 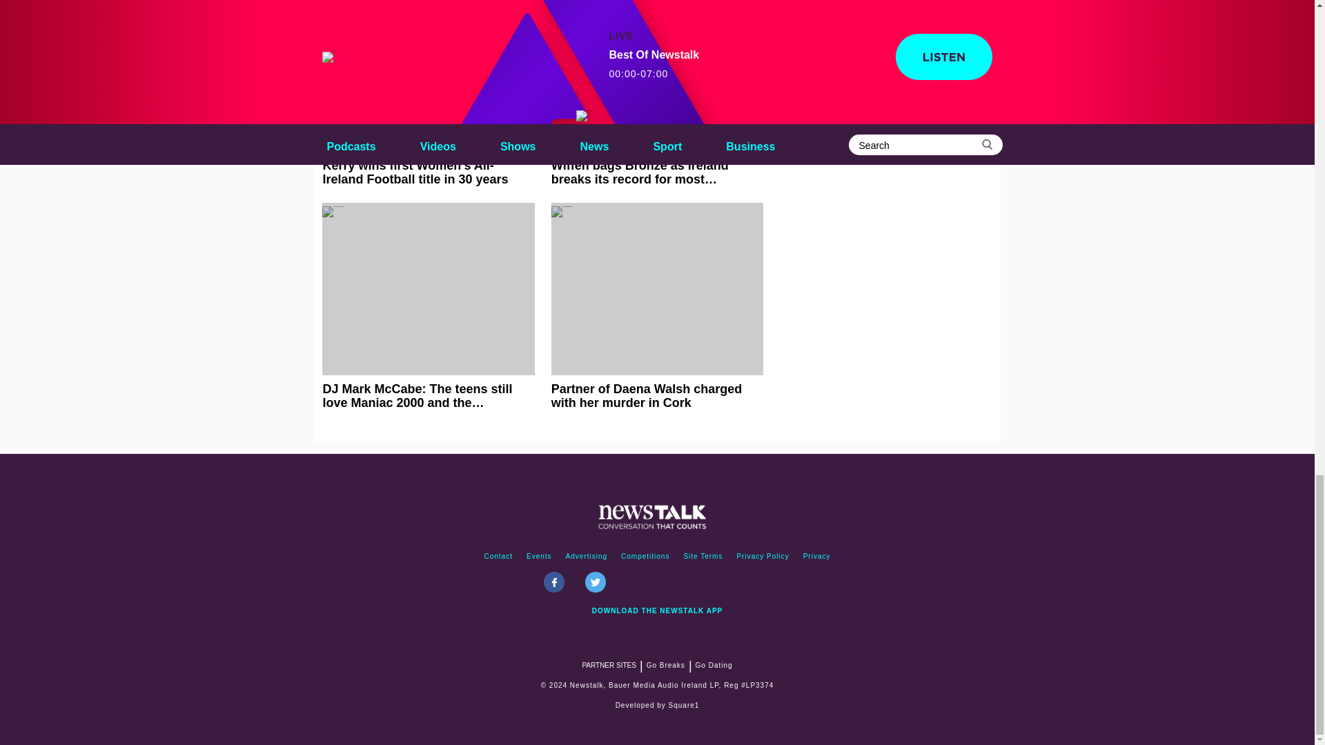 What do you see at coordinates (587, 556) in the screenshot?
I see `advertising` at bounding box center [587, 556].